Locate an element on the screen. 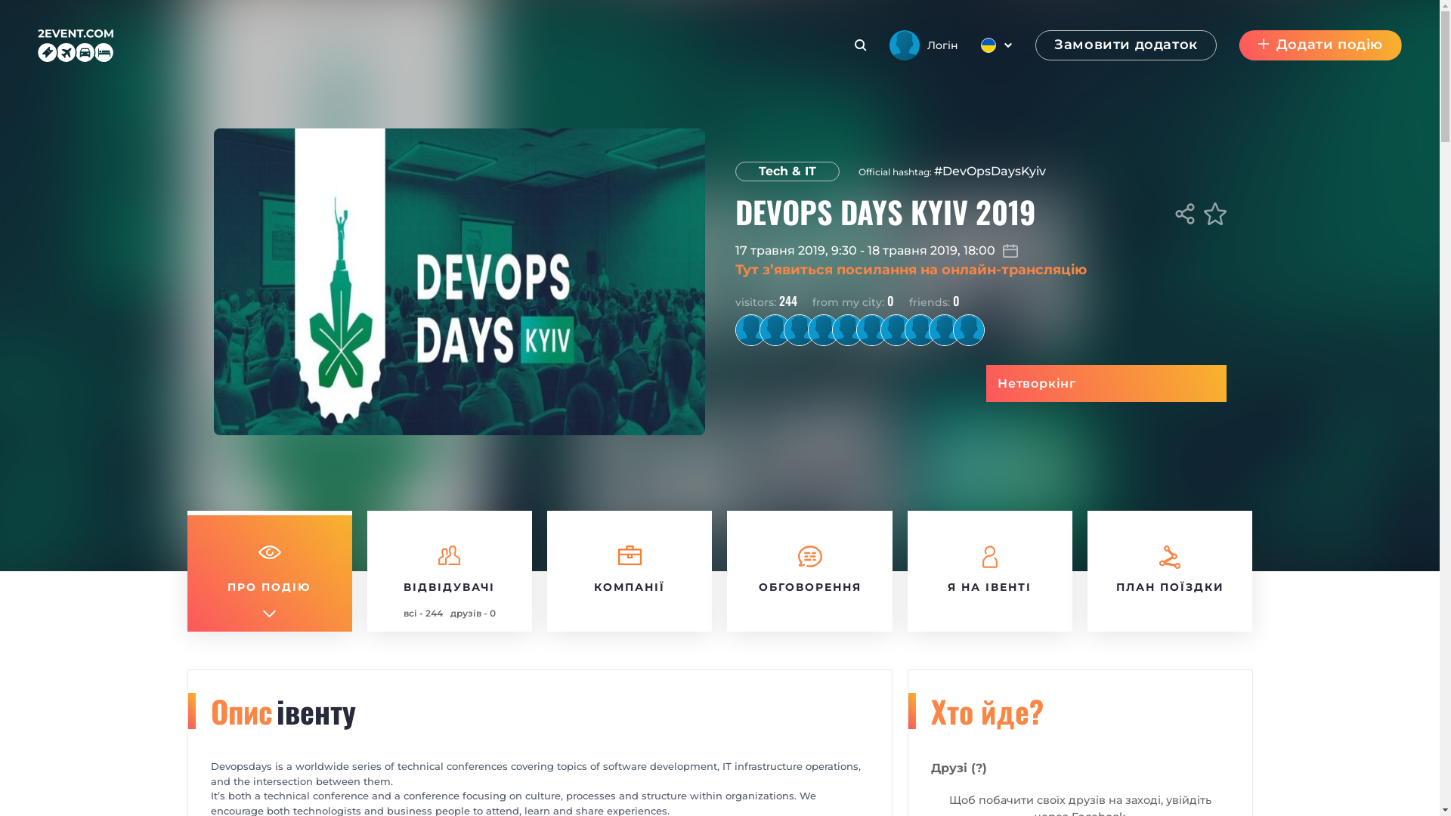  from my city: 0 is located at coordinates (852, 301).